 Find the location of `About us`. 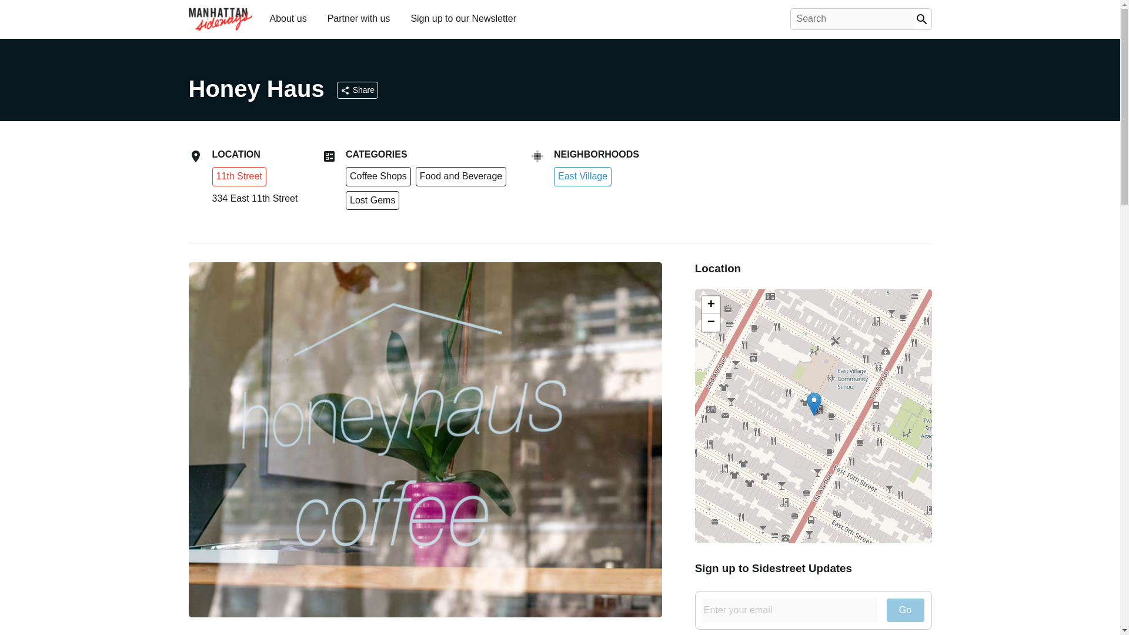

About us is located at coordinates (288, 18).